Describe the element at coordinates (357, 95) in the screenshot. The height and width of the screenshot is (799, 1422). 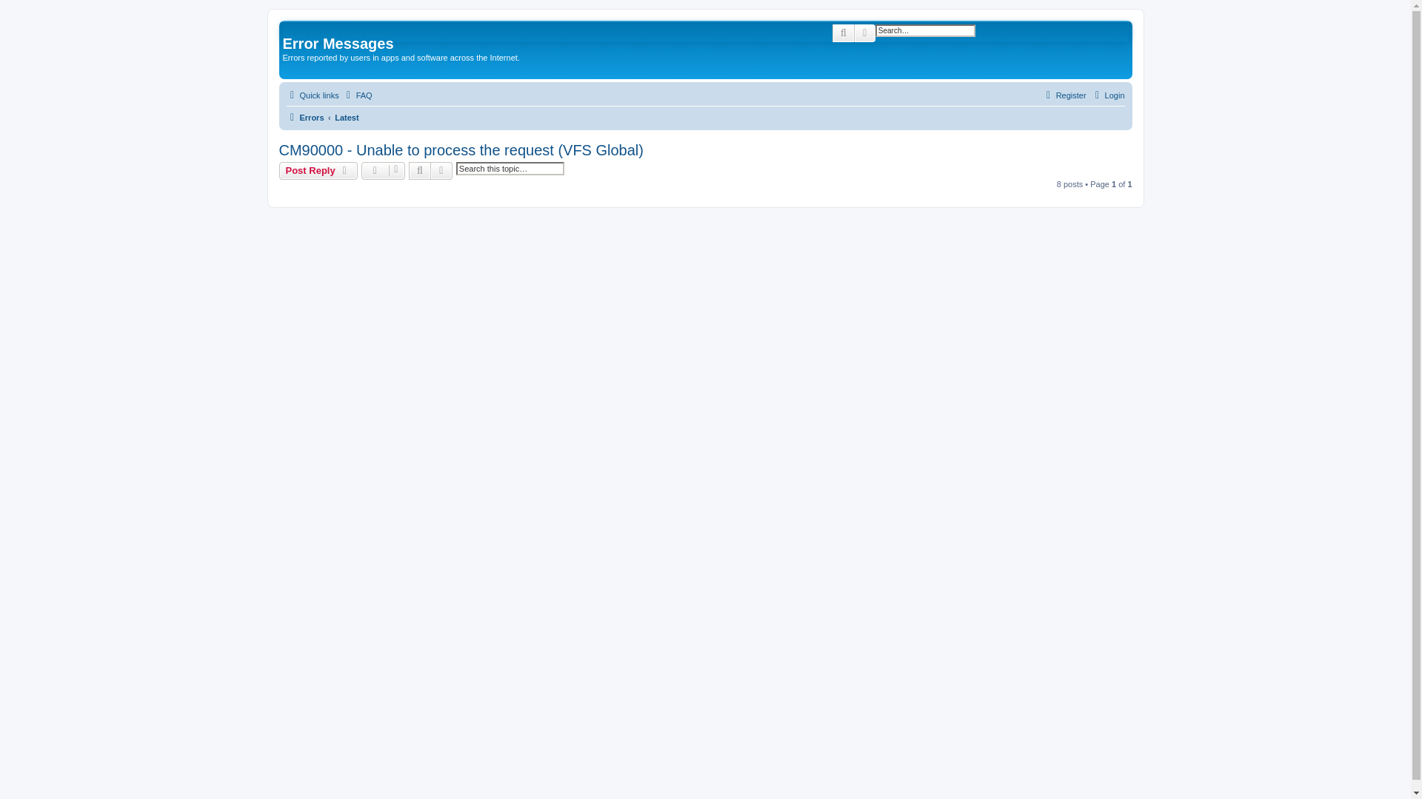
I see `FAQ` at that location.